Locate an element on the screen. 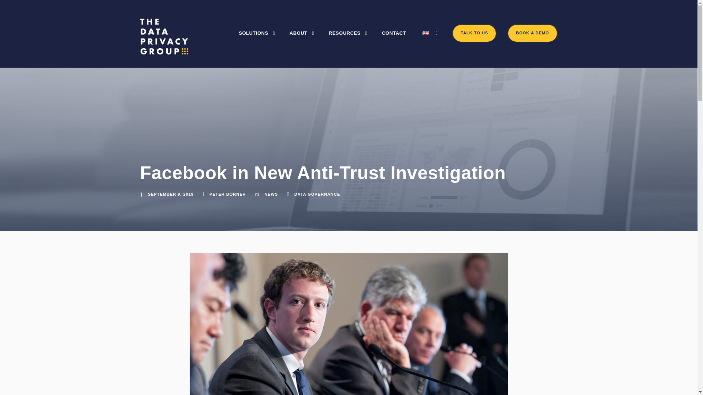  SOLUTIONS is located at coordinates (257, 40).